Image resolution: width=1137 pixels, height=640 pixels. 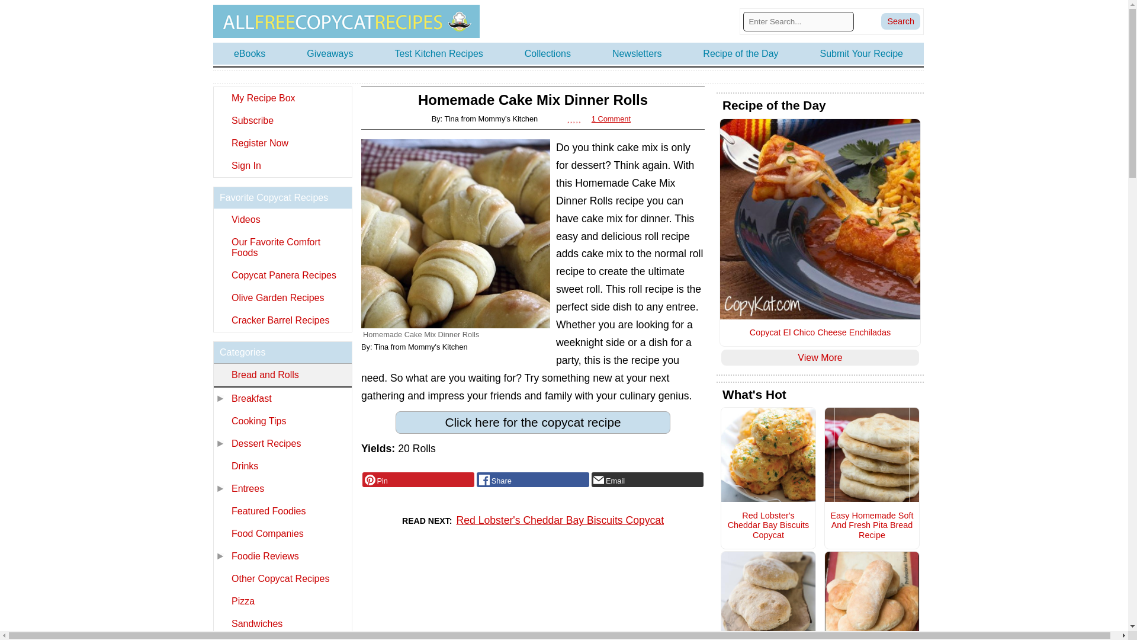 I want to click on Subscribe, so click(x=282, y=120).